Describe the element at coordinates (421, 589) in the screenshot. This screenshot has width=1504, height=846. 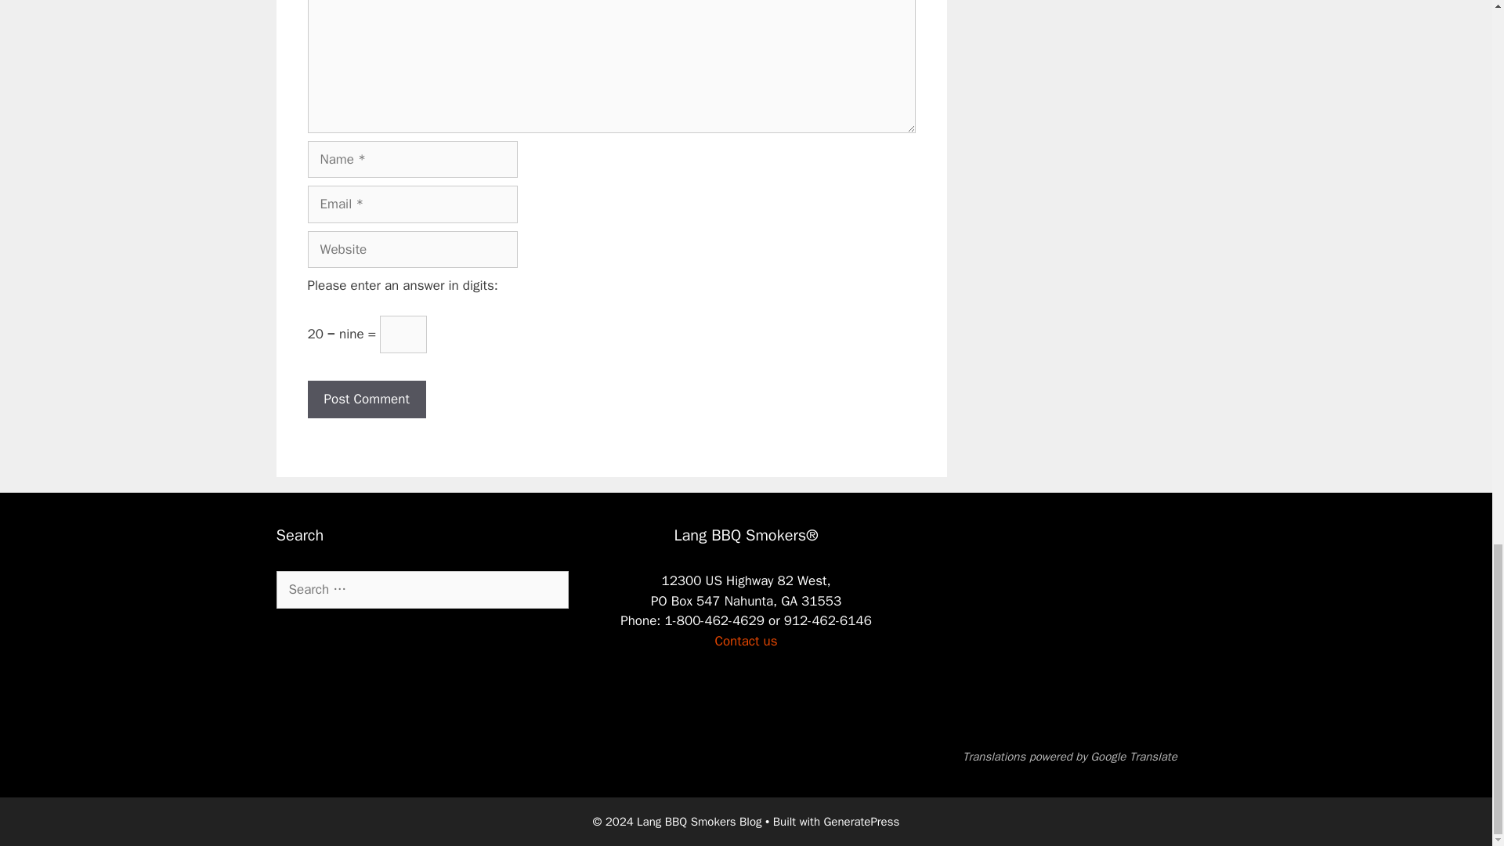
I see `Search for:` at that location.